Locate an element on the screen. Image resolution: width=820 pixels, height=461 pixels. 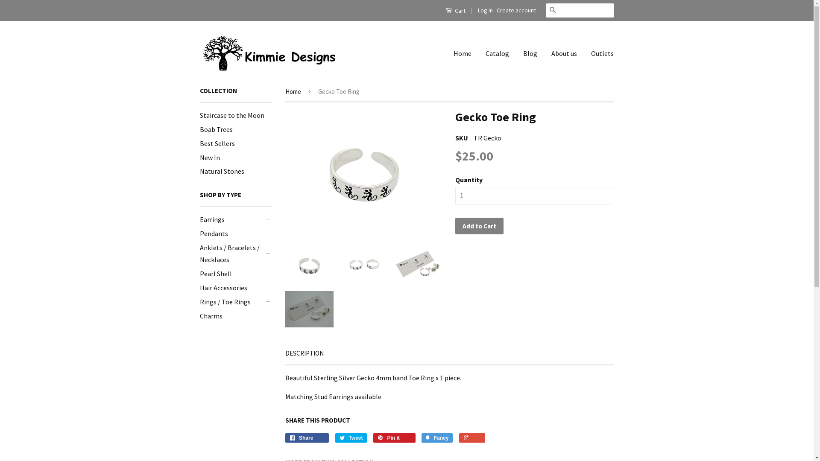
Earrings is located at coordinates (232, 219).